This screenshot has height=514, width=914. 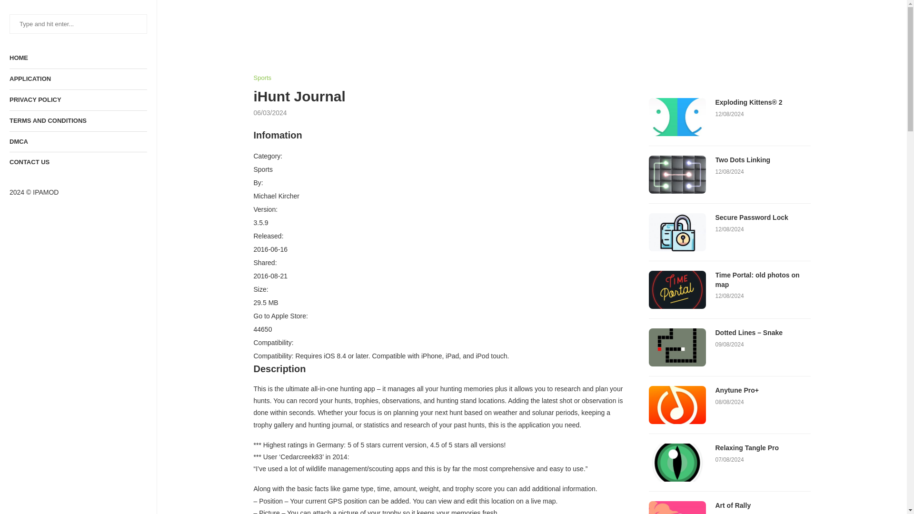 I want to click on PRIVACY POLICY, so click(x=78, y=100).